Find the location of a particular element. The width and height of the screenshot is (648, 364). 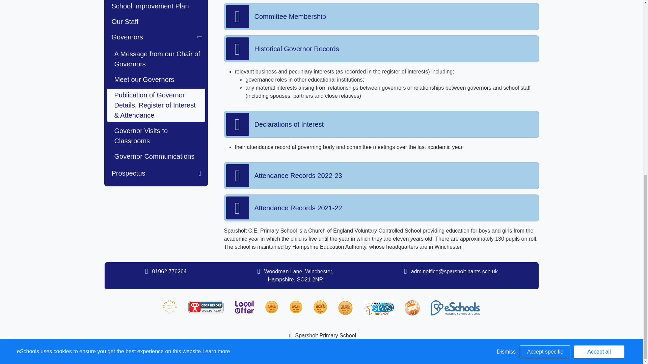

CEOP Report is located at coordinates (206, 307).